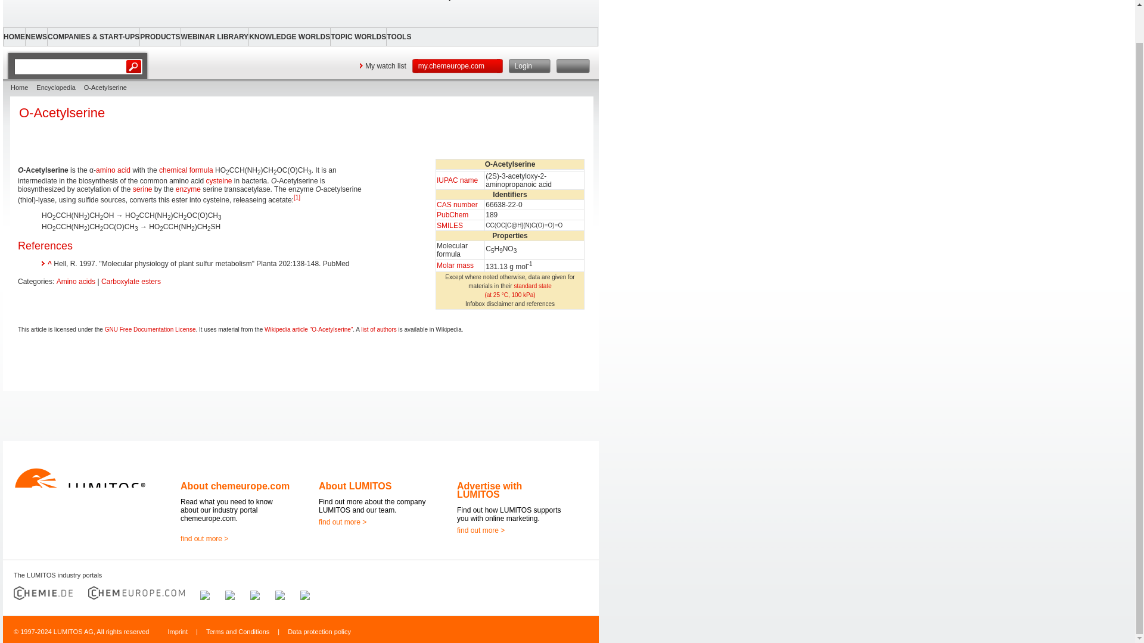 The image size is (1144, 643). What do you see at coordinates (142, 189) in the screenshot?
I see `Serine` at bounding box center [142, 189].